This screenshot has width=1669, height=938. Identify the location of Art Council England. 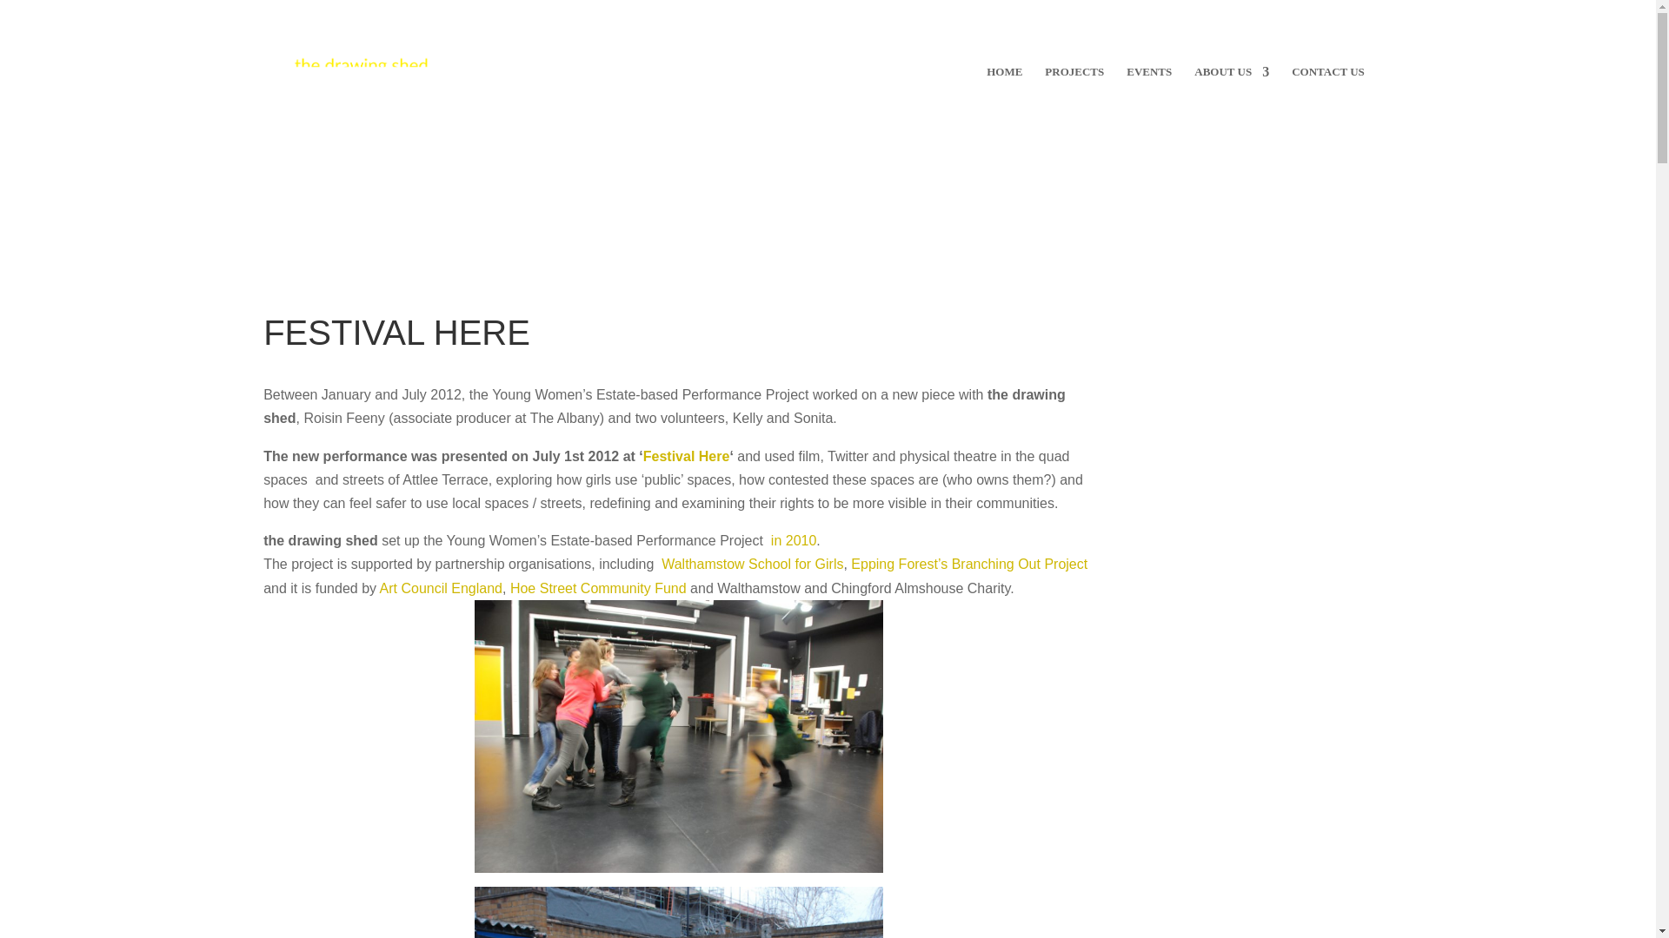
(441, 587).